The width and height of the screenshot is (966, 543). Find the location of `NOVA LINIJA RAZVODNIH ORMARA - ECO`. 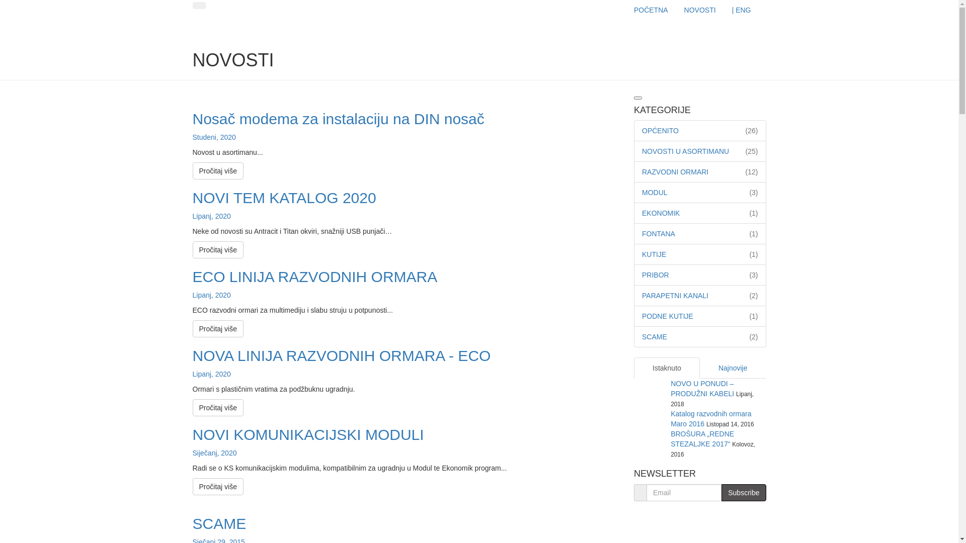

NOVA LINIJA RAZVODNIH ORMARA - ECO is located at coordinates (341, 356).